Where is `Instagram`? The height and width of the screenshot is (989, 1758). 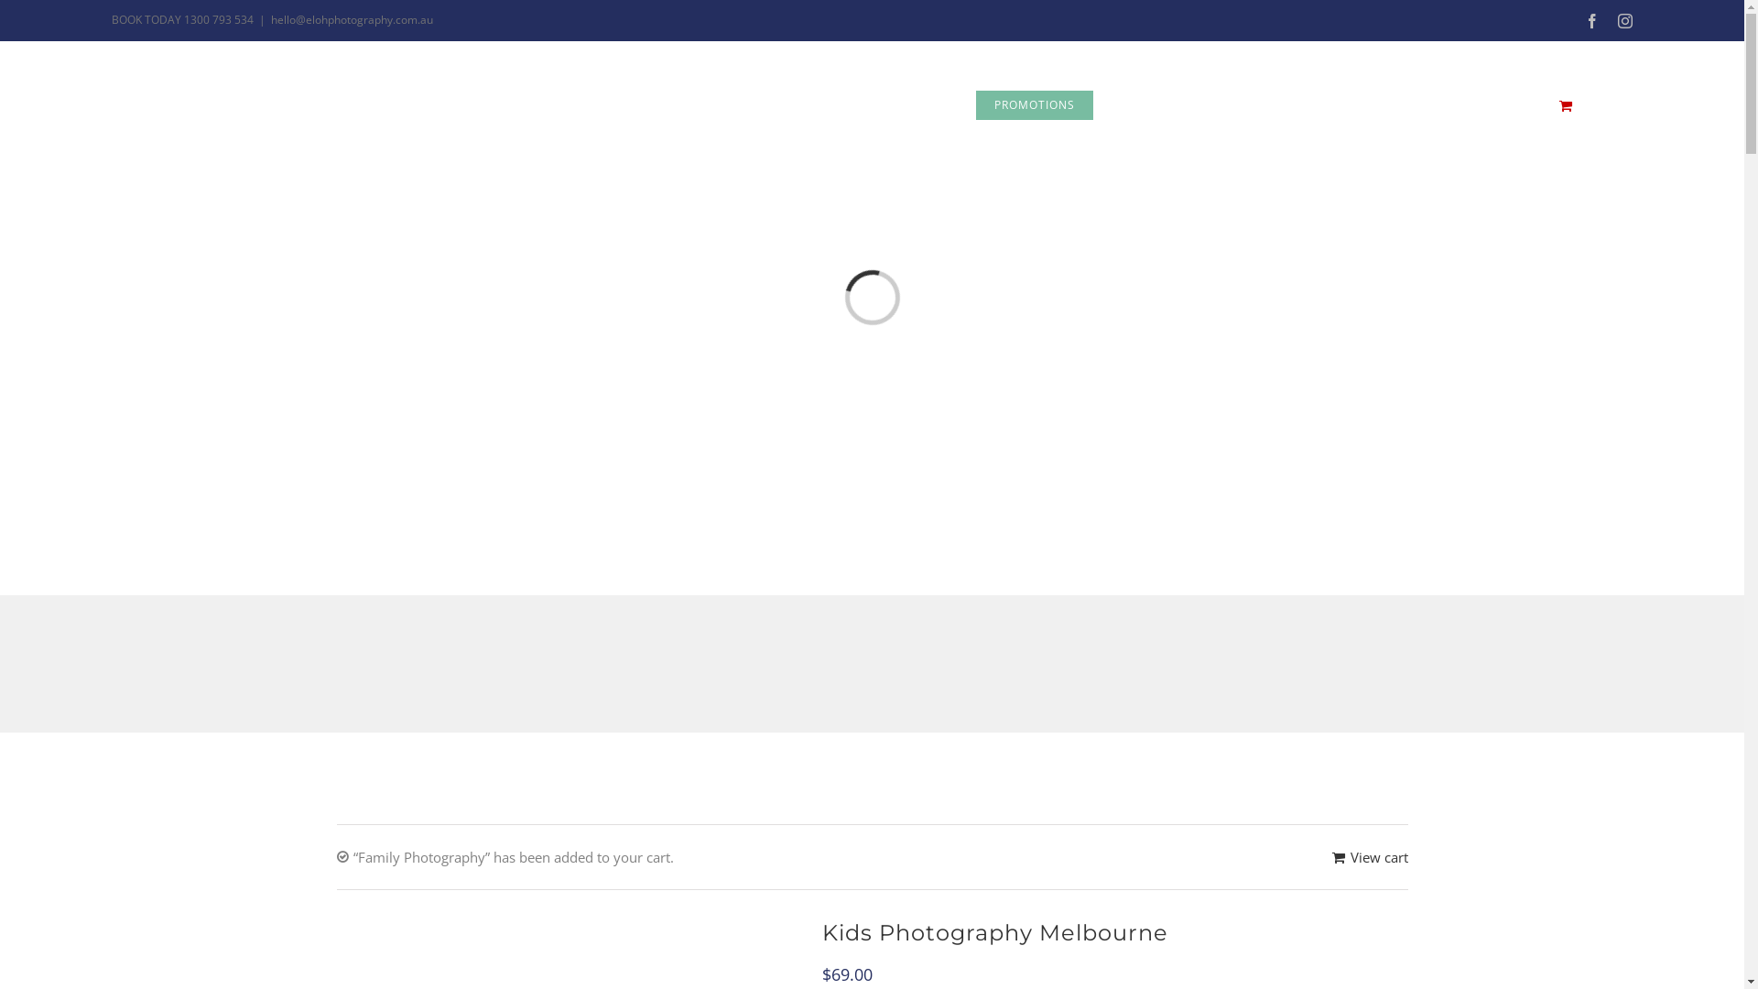
Instagram is located at coordinates (1625, 21).